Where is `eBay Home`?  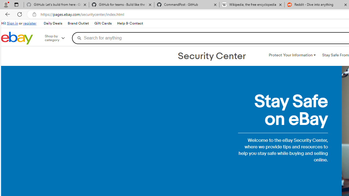 eBay Home is located at coordinates (17, 38).